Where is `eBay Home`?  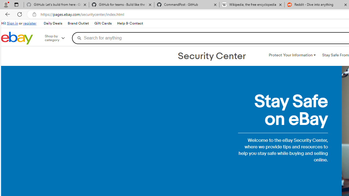 eBay Home is located at coordinates (17, 38).